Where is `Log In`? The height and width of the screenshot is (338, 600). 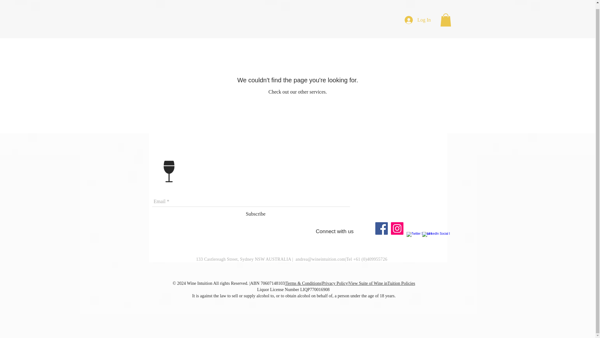
Log In is located at coordinates (417, 15).